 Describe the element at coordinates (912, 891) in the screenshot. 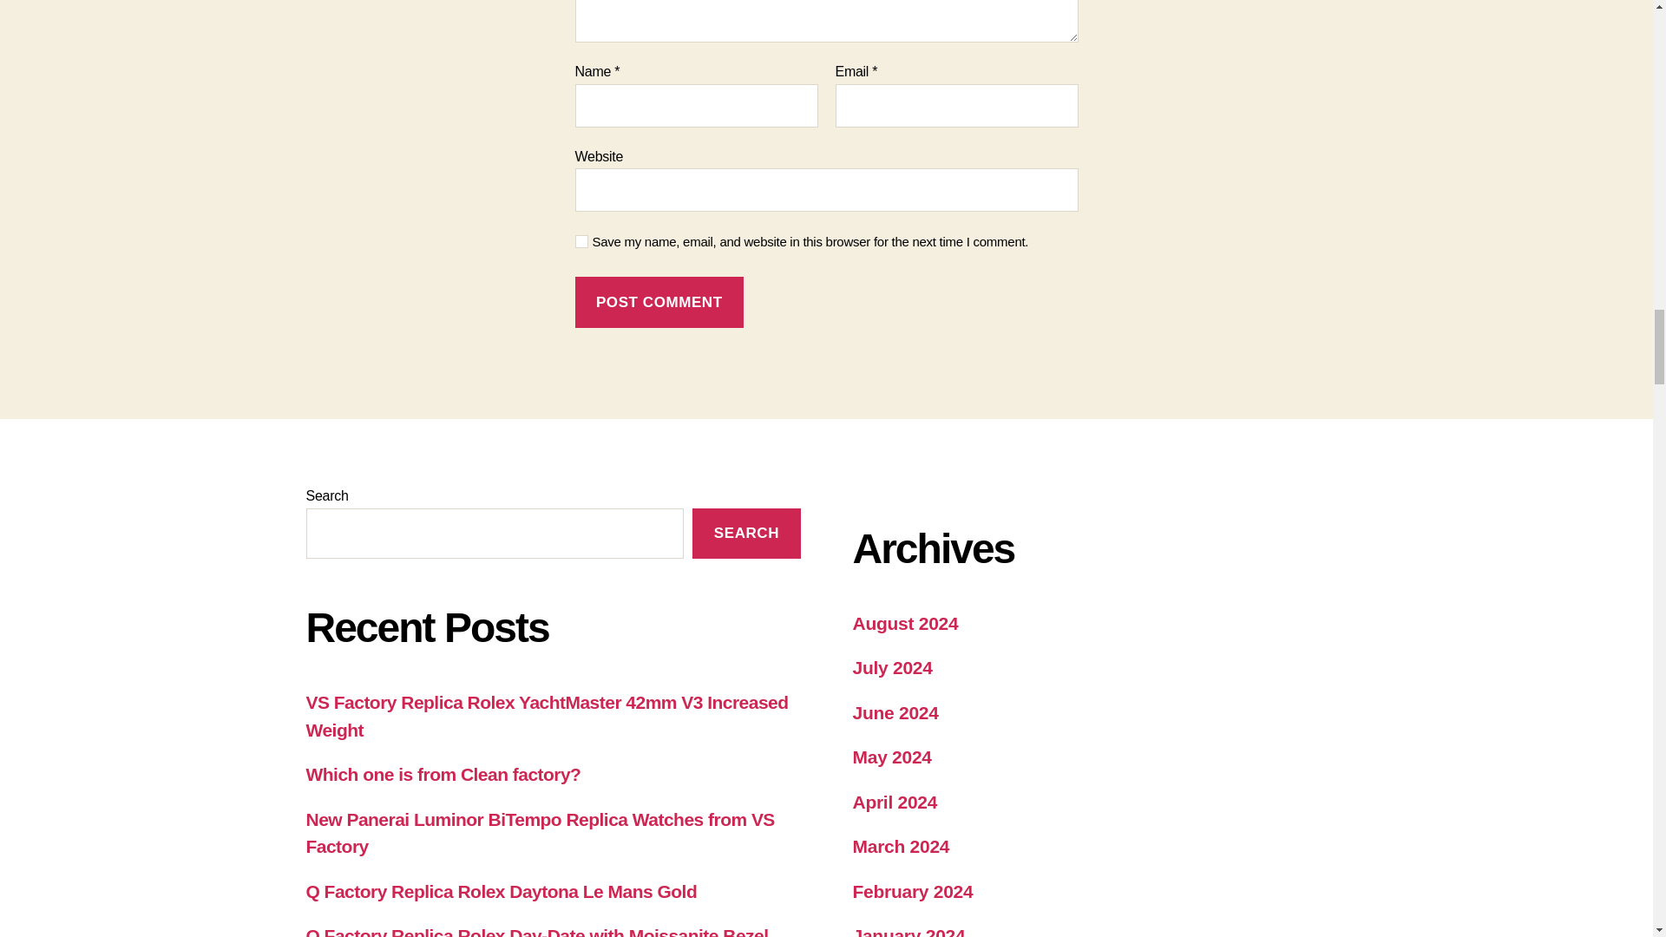

I see `February 2024` at that location.